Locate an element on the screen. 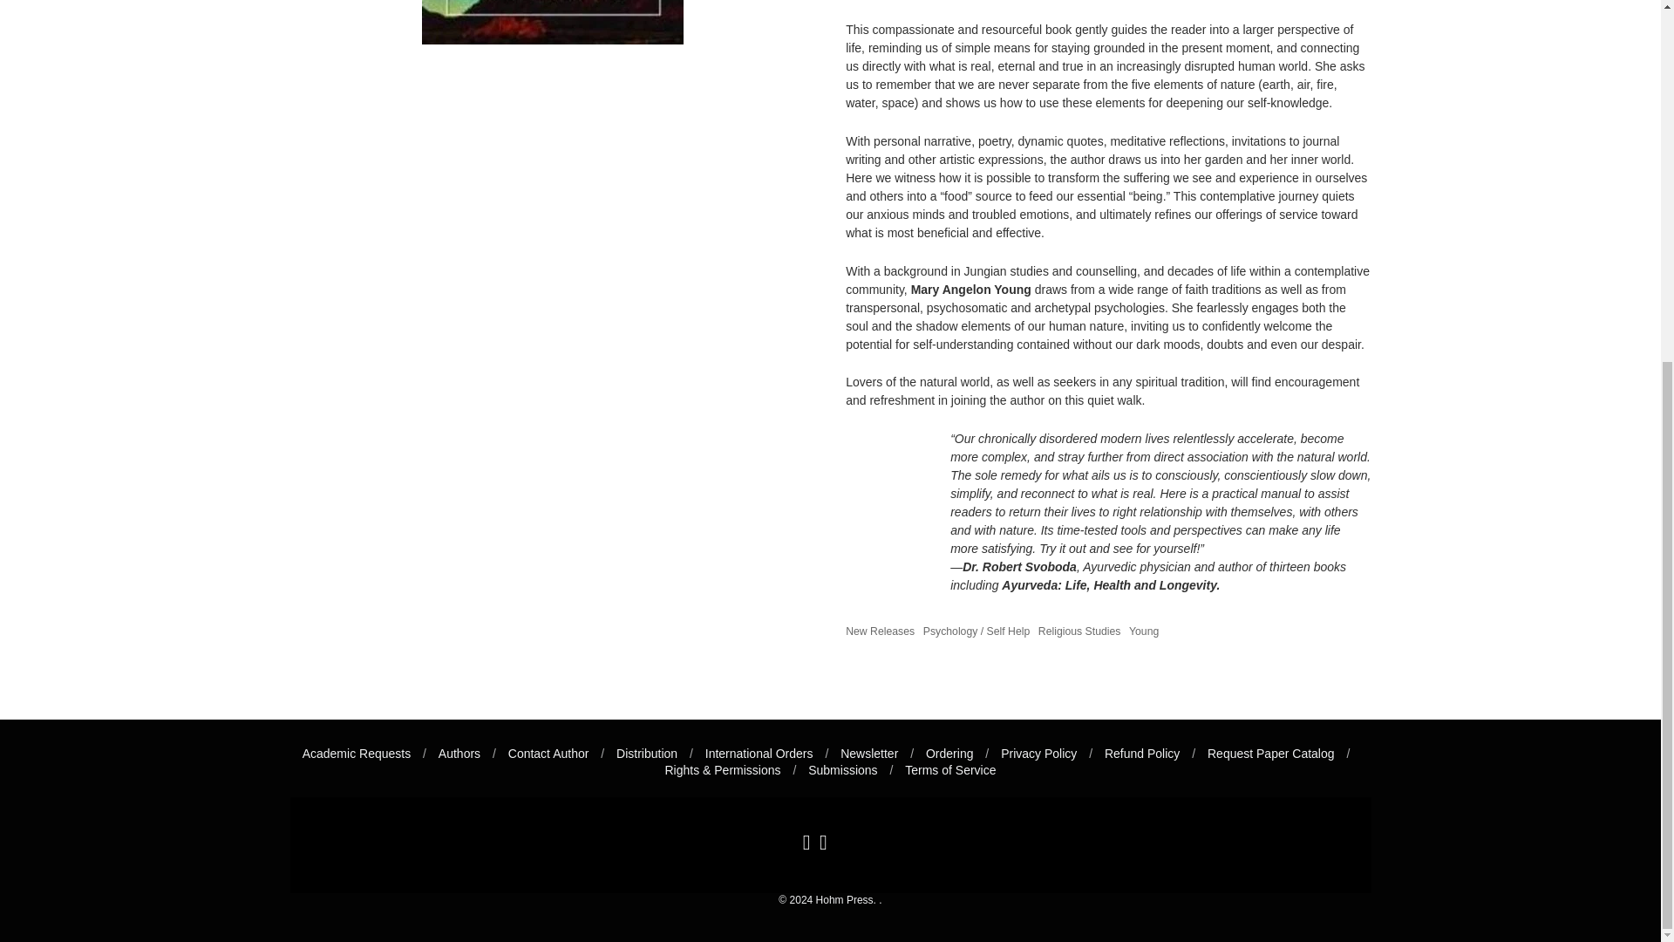 The height and width of the screenshot is (942, 1674). Young is located at coordinates (1143, 631).